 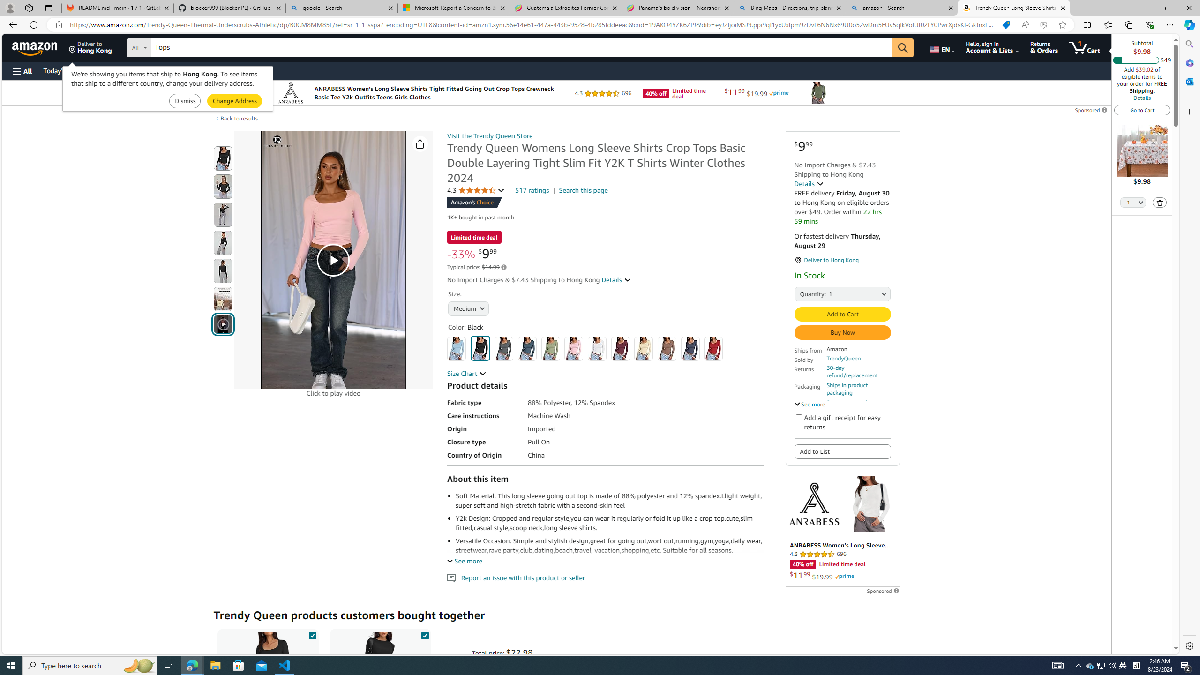 What do you see at coordinates (1043, 47) in the screenshot?
I see `Returns & Orders` at bounding box center [1043, 47].